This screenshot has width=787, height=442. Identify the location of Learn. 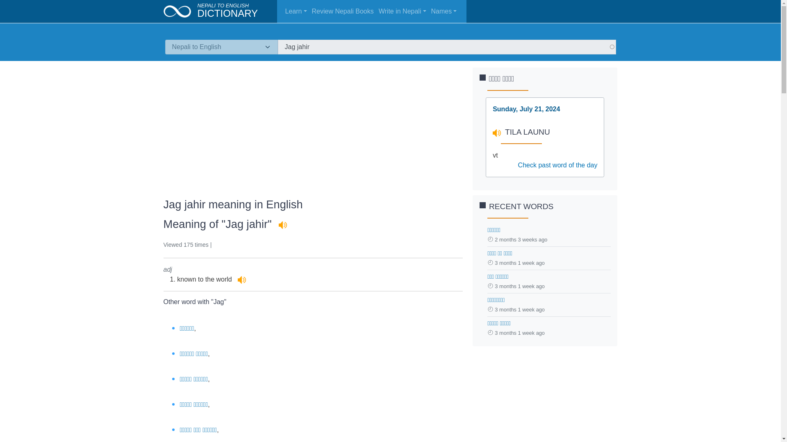
(297, 11).